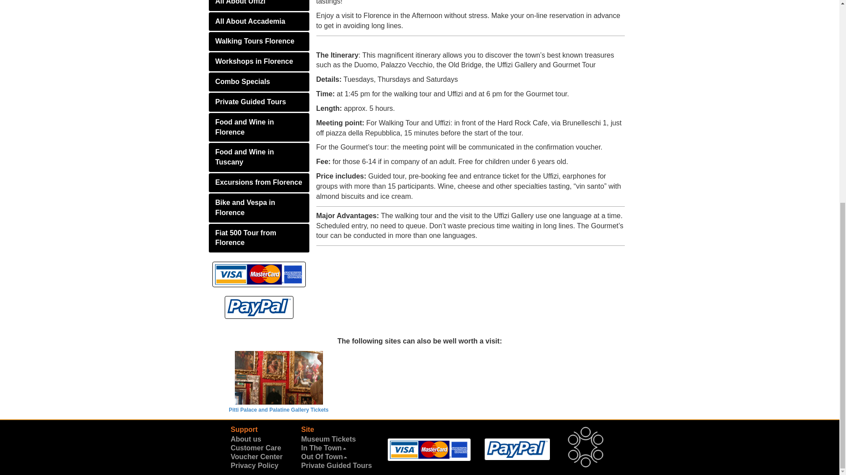 The height and width of the screenshot is (475, 846). What do you see at coordinates (259, 157) in the screenshot?
I see `Food and Wine in Tuscany` at bounding box center [259, 157].